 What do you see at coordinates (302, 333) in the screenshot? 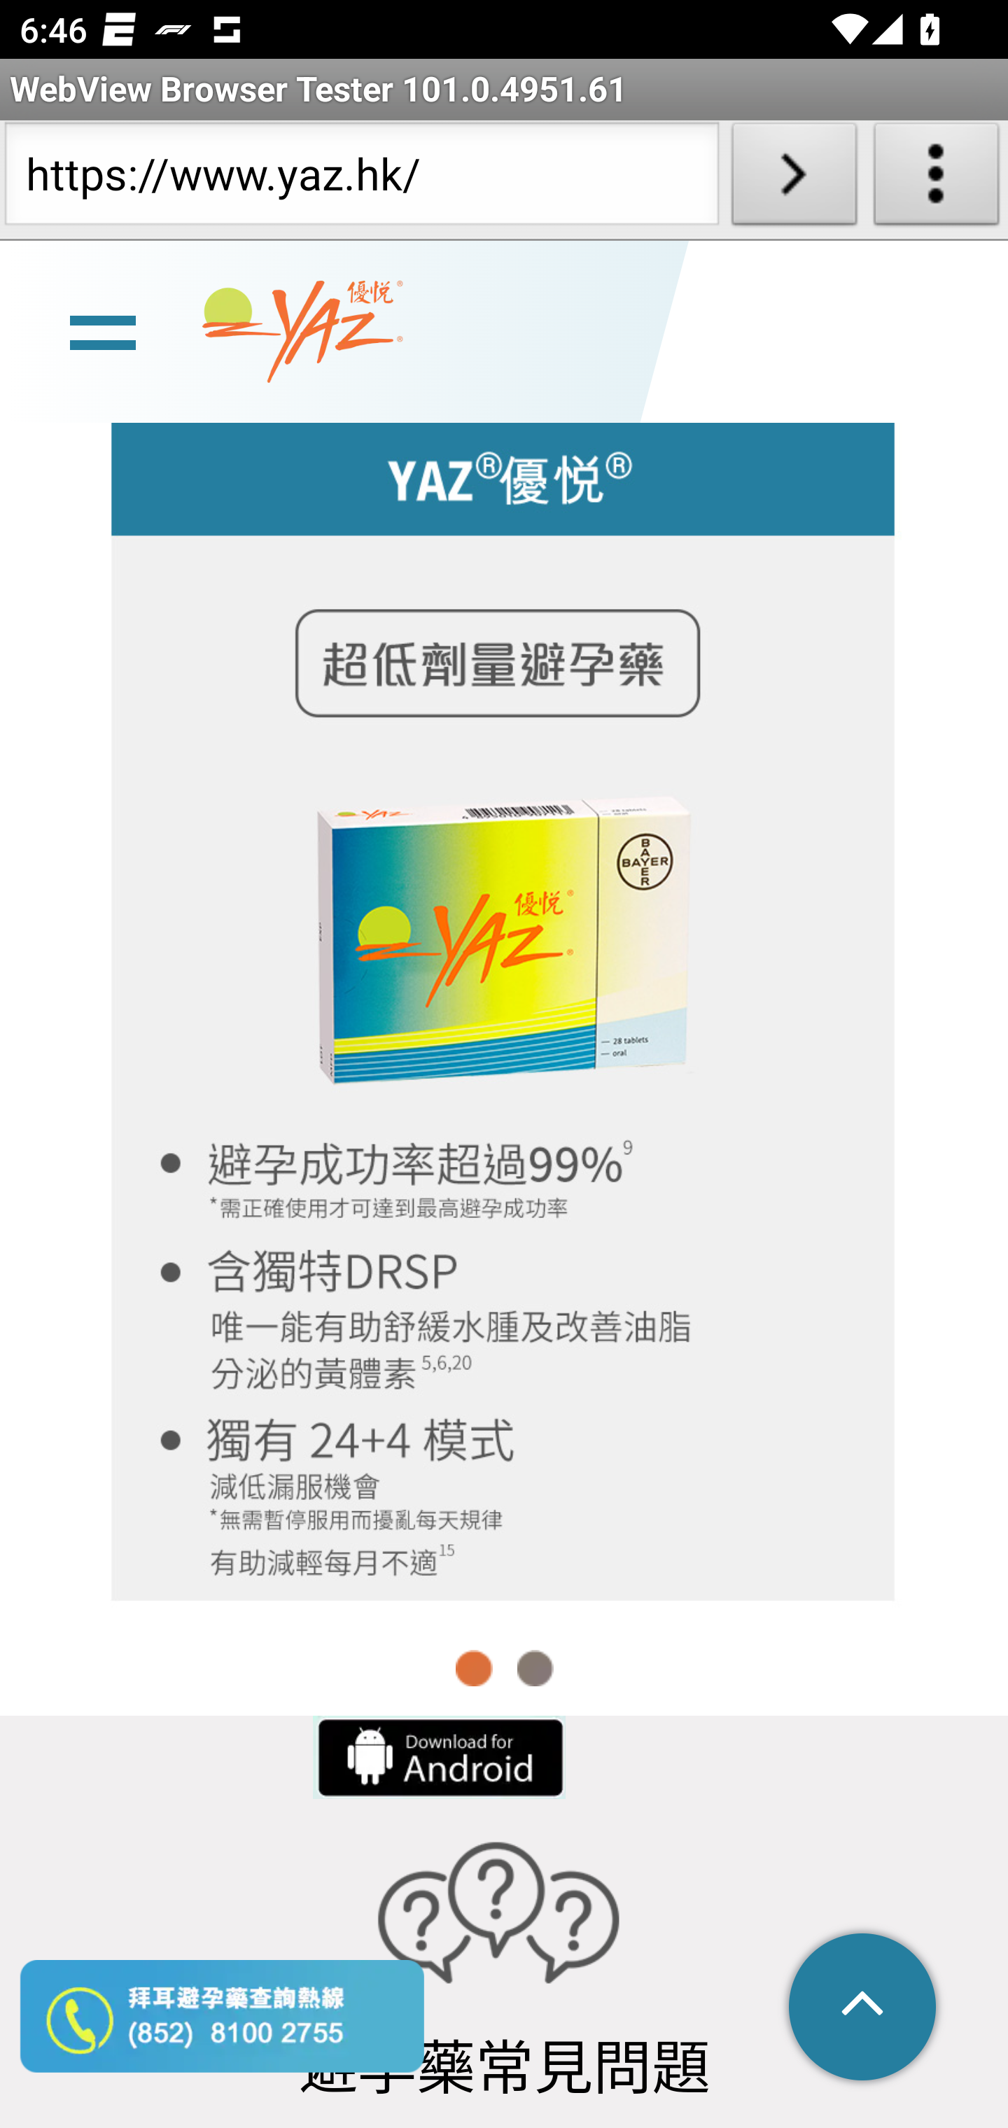
I see `www.yaz` at bounding box center [302, 333].